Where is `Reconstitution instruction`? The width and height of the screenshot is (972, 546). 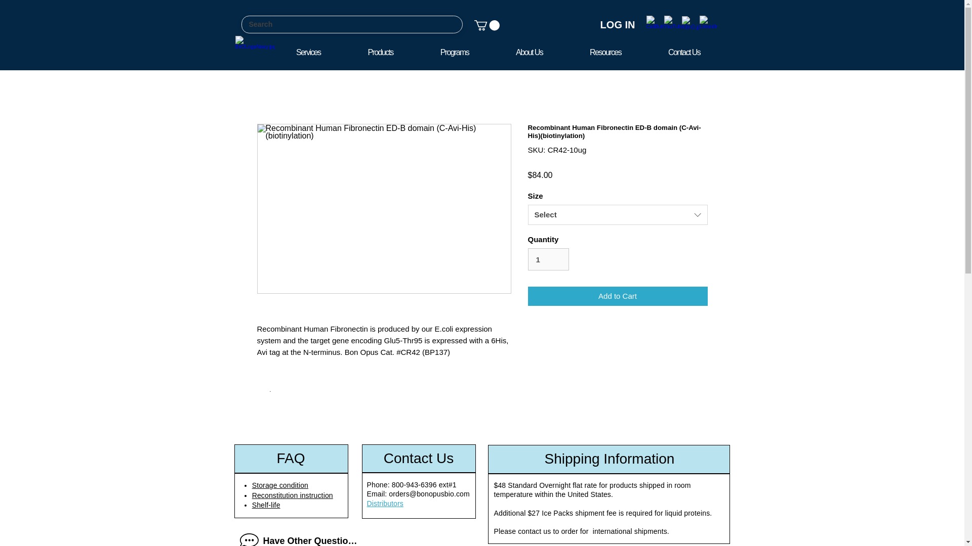 Reconstitution instruction is located at coordinates (293, 495).